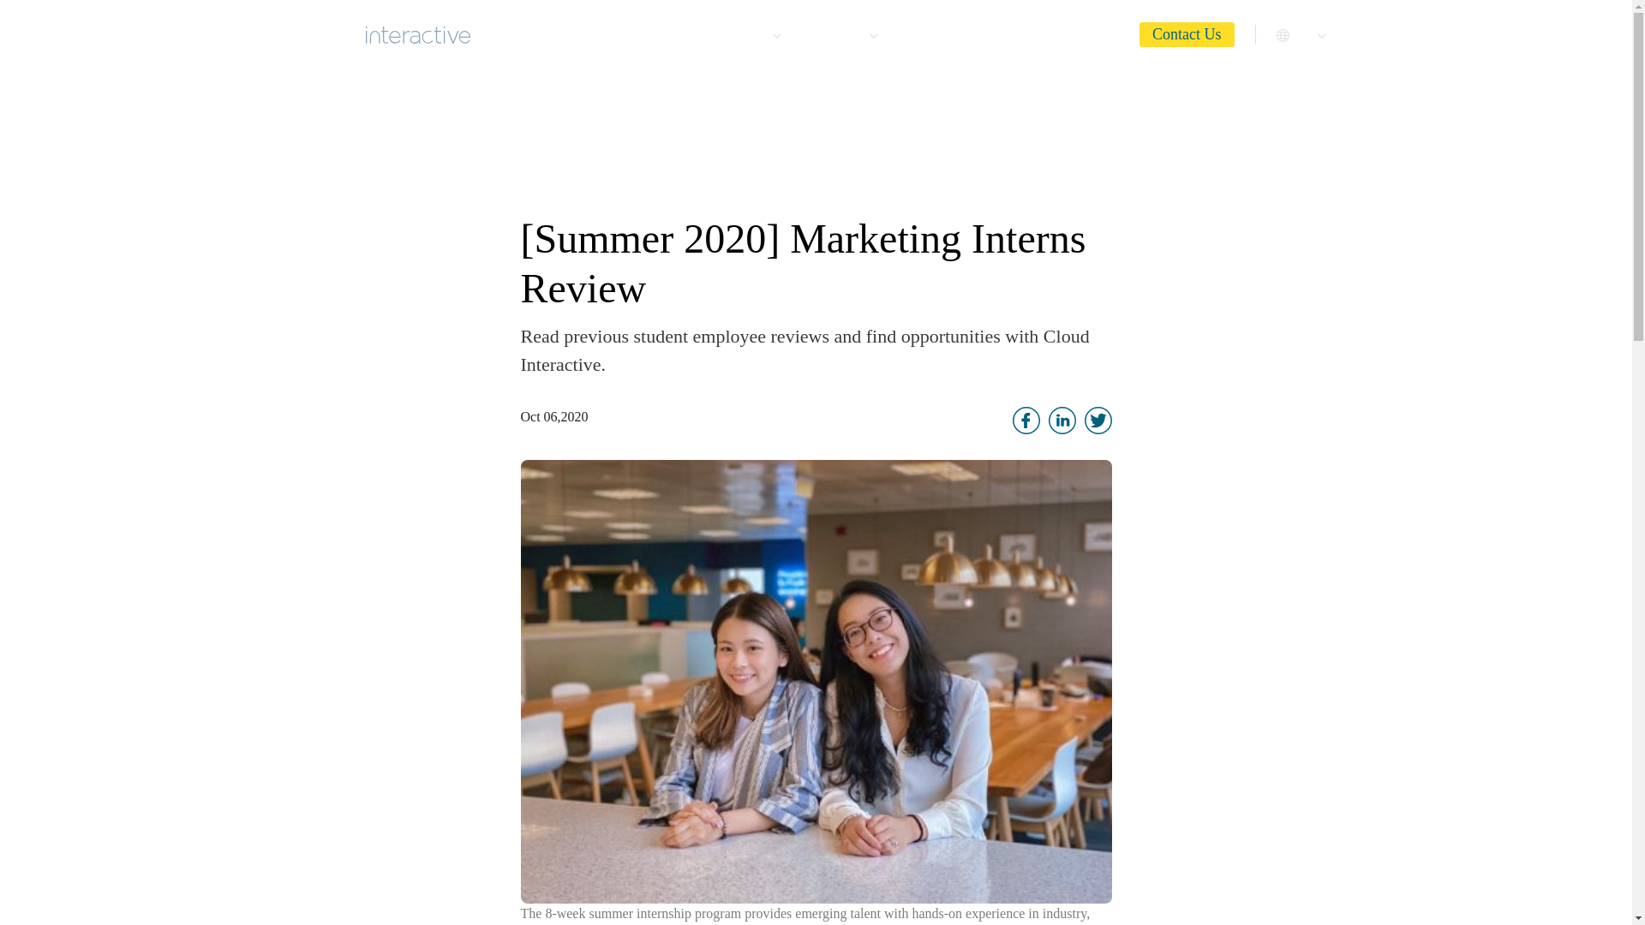 The height and width of the screenshot is (925, 1645). What do you see at coordinates (942, 33) in the screenshot?
I see `Case Studies` at bounding box center [942, 33].